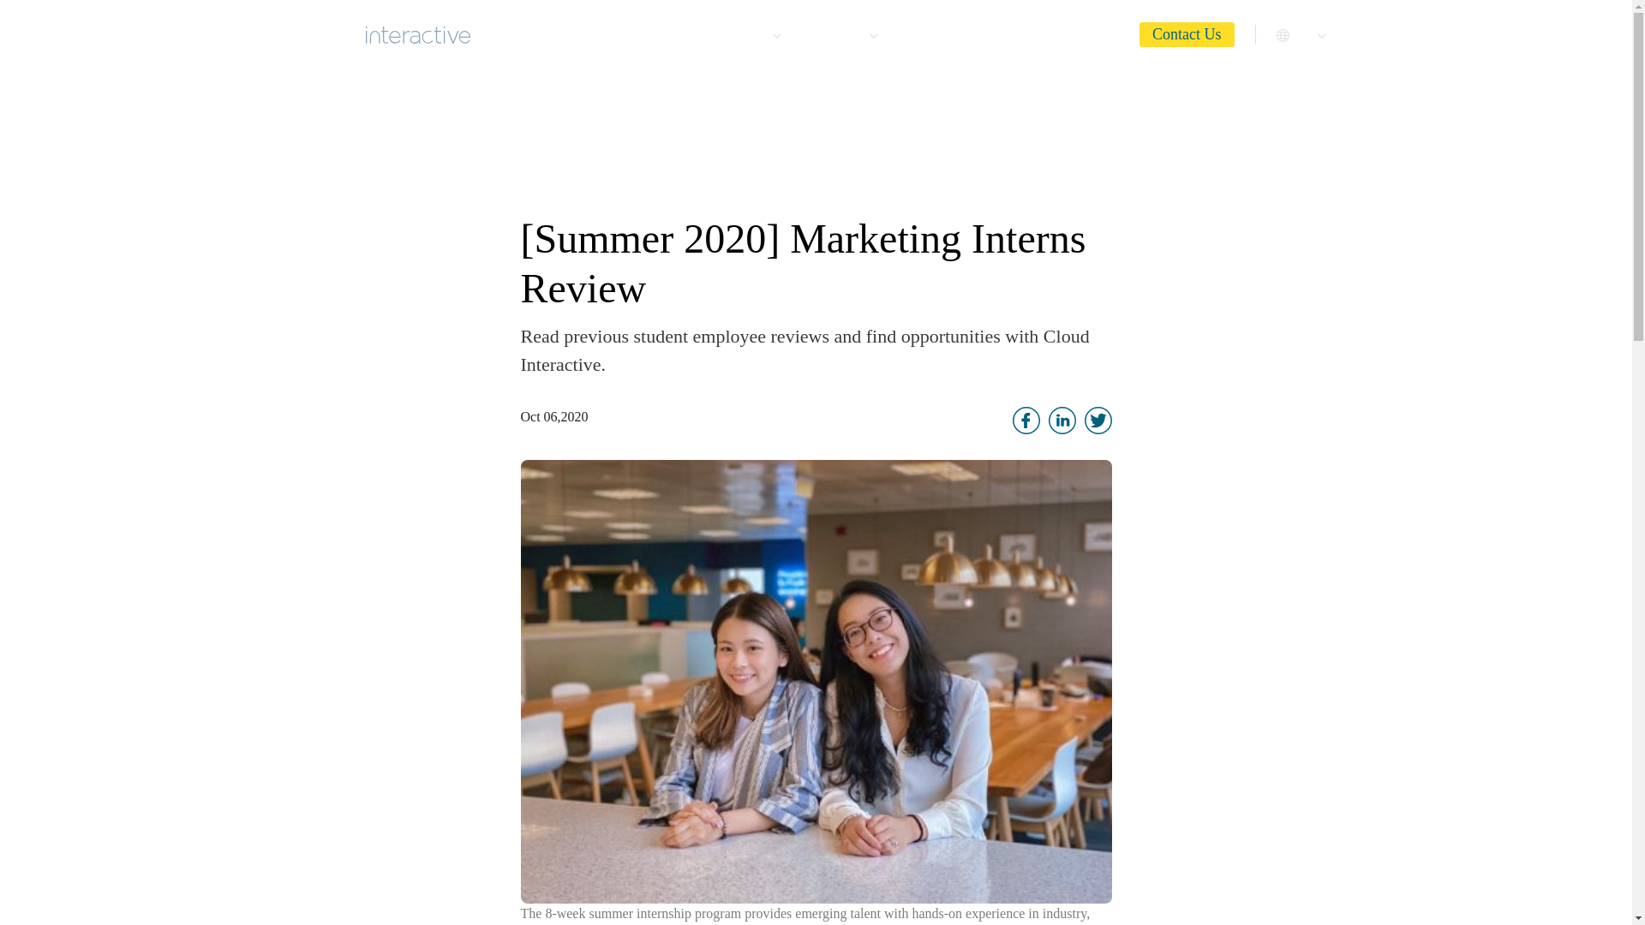 The height and width of the screenshot is (925, 1645). What do you see at coordinates (942, 33) in the screenshot?
I see `Case Studies` at bounding box center [942, 33].